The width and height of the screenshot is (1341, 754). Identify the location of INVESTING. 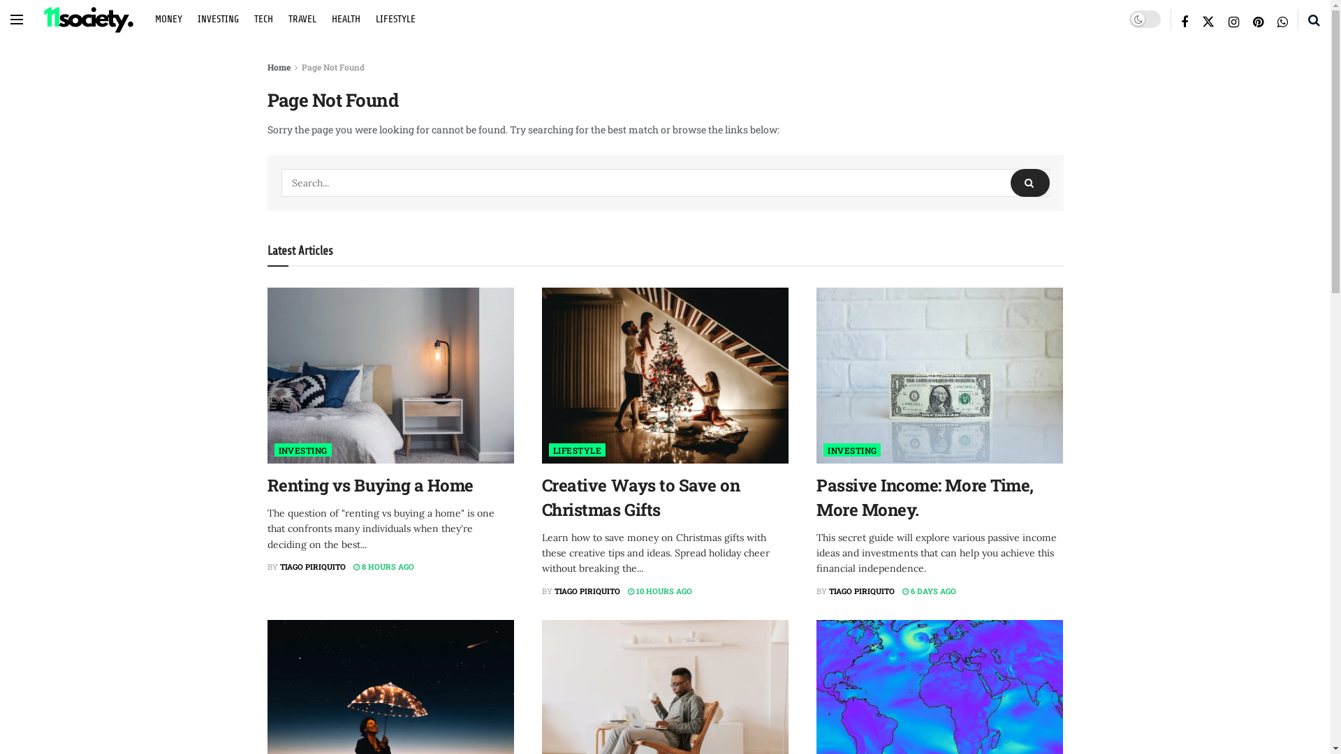
(852, 450).